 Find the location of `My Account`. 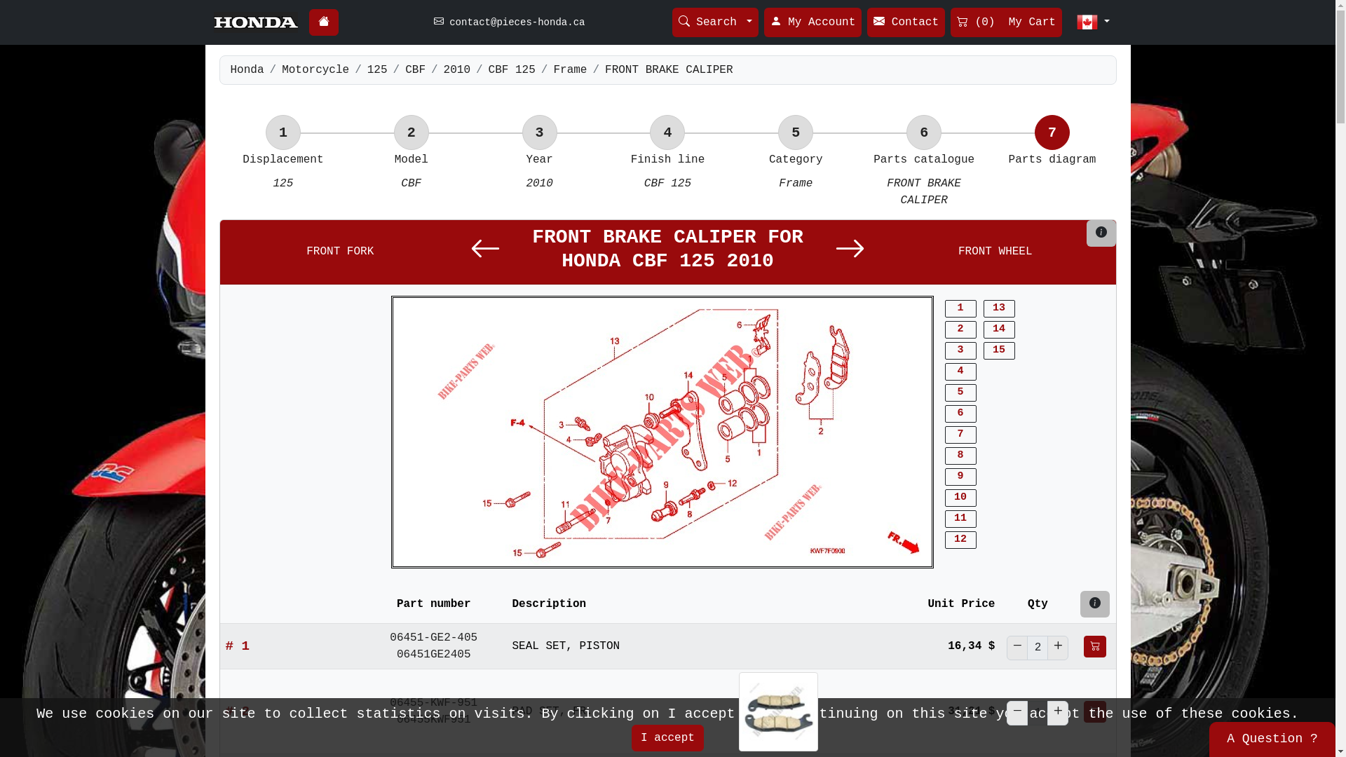

My Account is located at coordinates (813, 22).